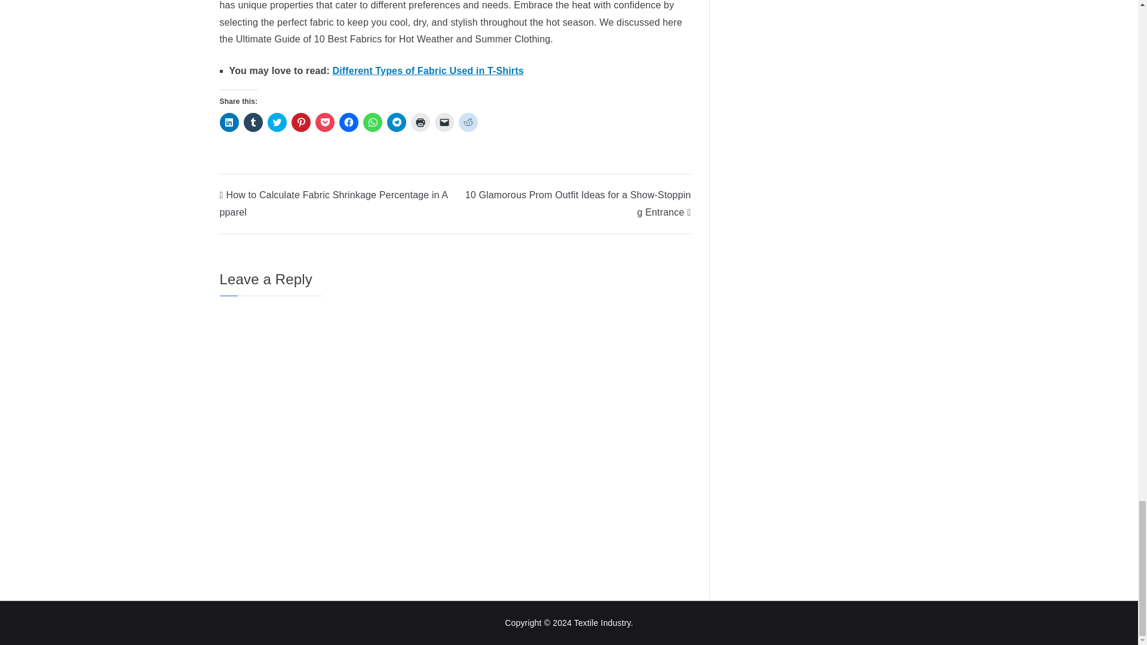 The height and width of the screenshot is (645, 1147). Describe the element at coordinates (301, 122) in the screenshot. I see `Click to share on Pinterest` at that location.